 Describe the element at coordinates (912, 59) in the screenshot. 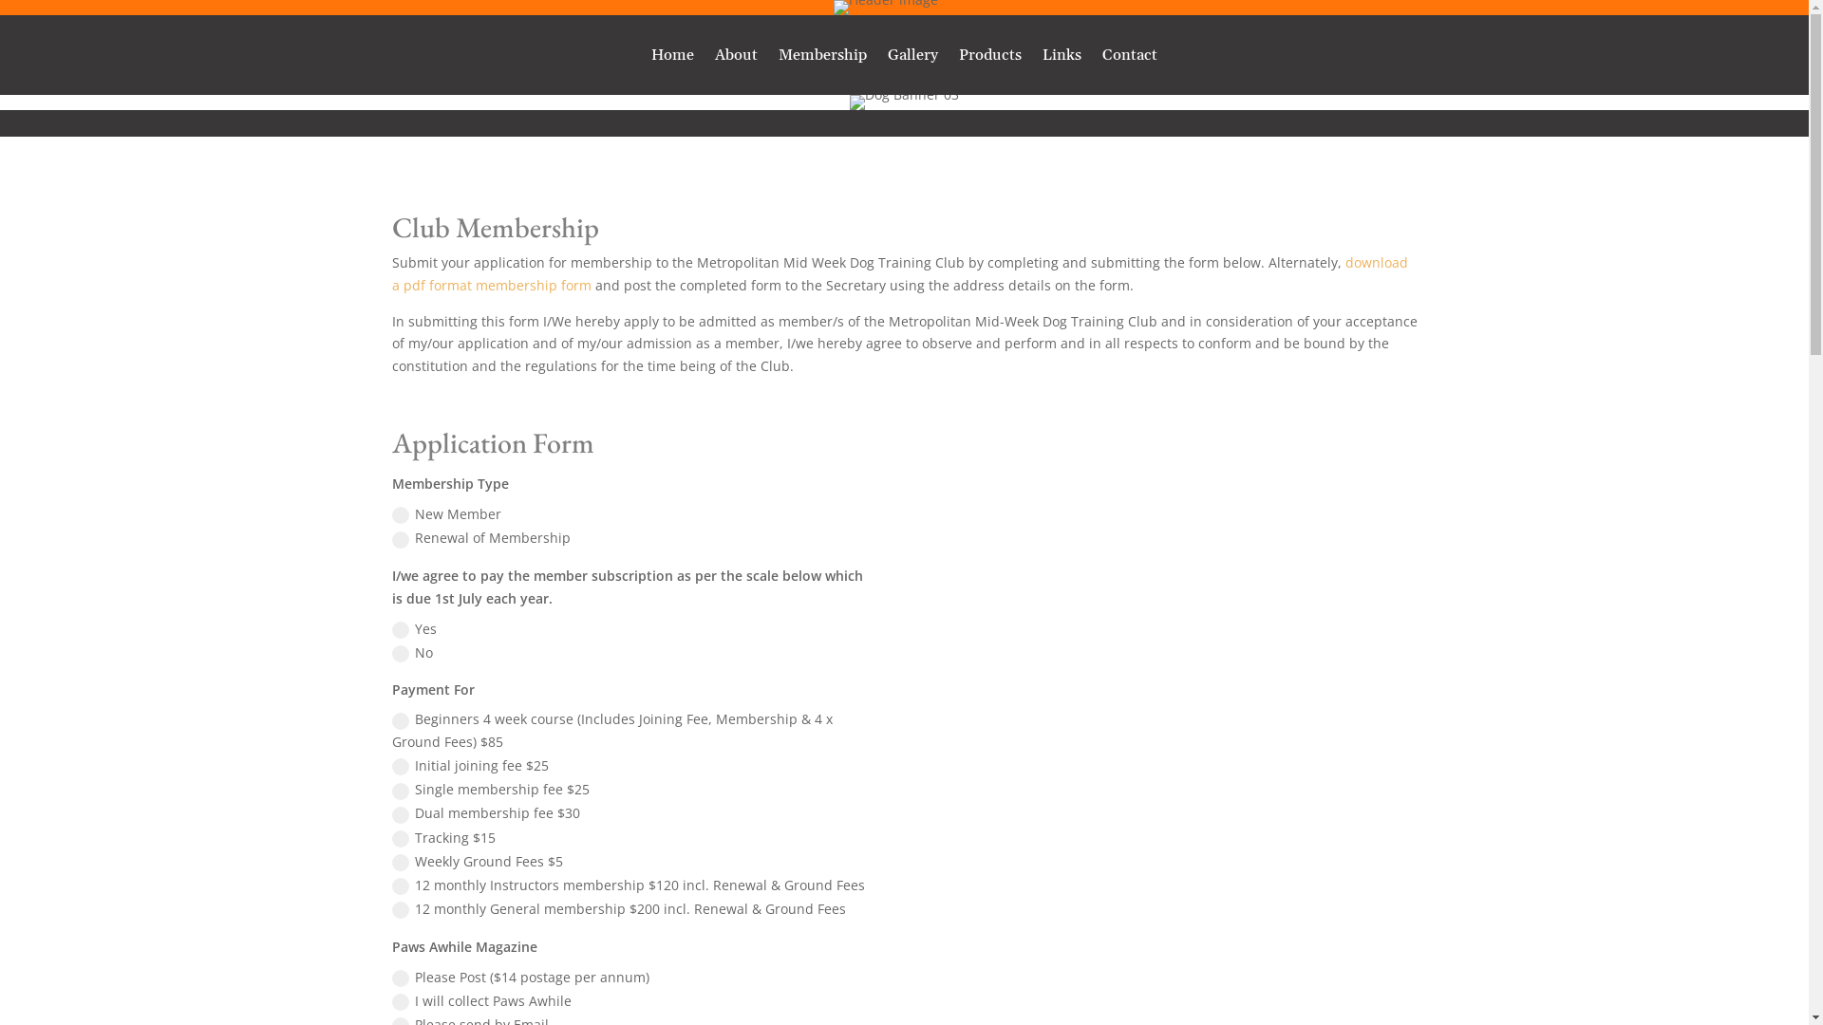

I see `Gallery` at that location.